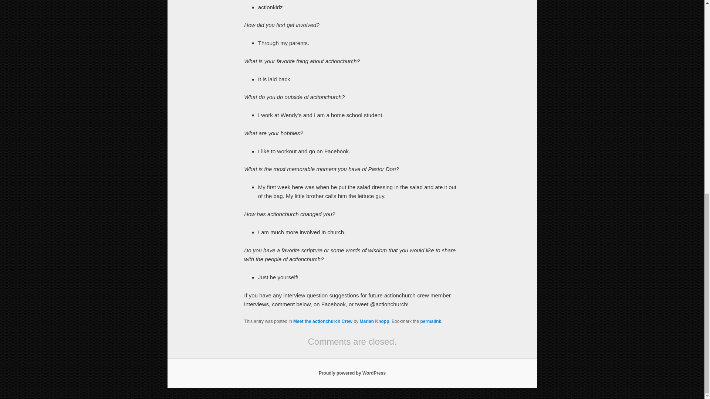  I want to click on Meet the actionchurch Crew, so click(322, 321).